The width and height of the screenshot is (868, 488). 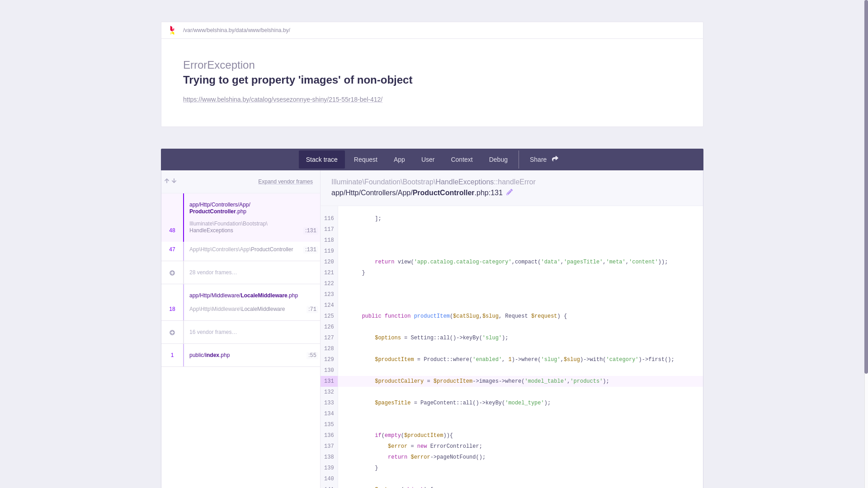 I want to click on Frame up (Key:K), so click(x=167, y=182).